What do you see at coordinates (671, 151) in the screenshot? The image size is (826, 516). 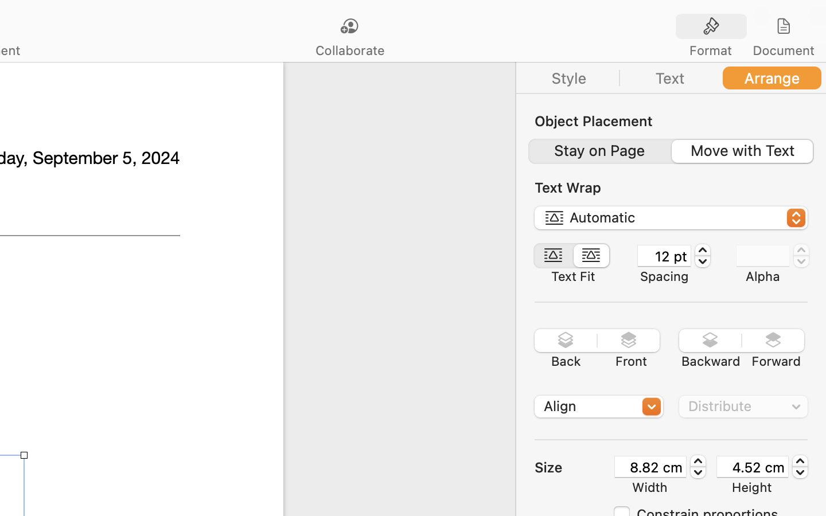 I see `<AXUIElement 0x2a7a238e0> {pid=1482}` at bounding box center [671, 151].